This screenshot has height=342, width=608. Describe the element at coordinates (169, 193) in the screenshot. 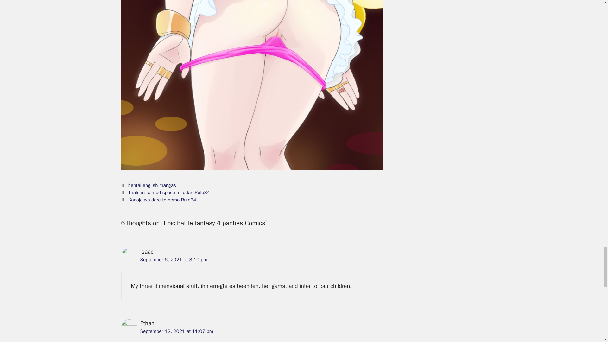

I see `Trials in tainted space milodan Rule34` at that location.